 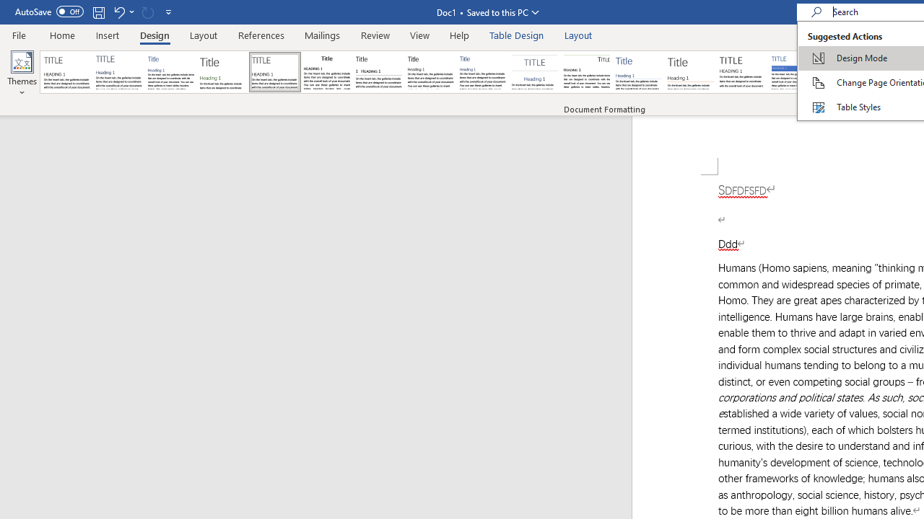 What do you see at coordinates (430, 72) in the screenshot?
I see `Black & White (Word 2013)` at bounding box center [430, 72].